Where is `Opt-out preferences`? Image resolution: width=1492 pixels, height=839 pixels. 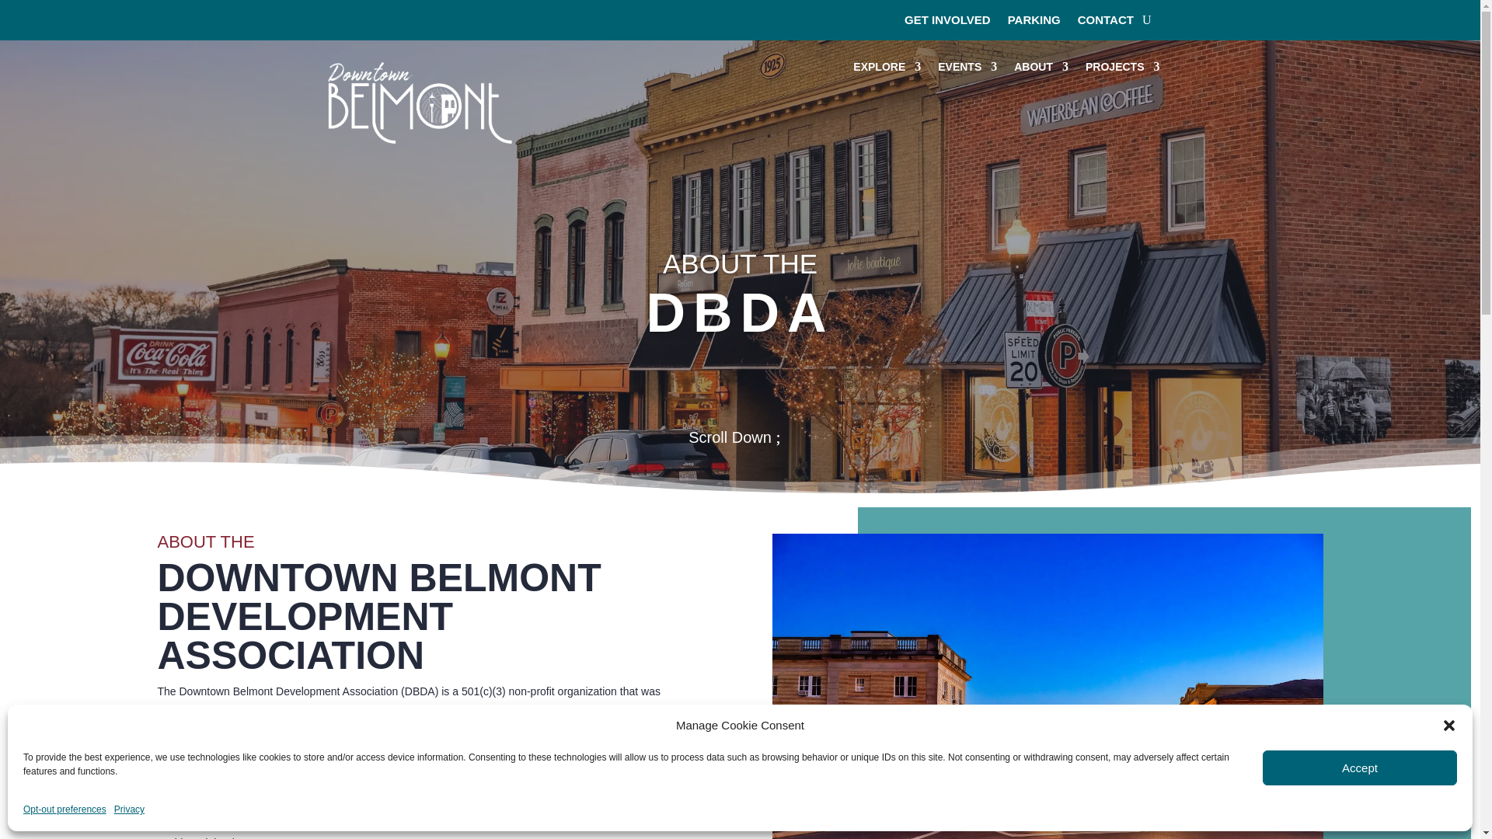 Opt-out preferences is located at coordinates (64, 810).